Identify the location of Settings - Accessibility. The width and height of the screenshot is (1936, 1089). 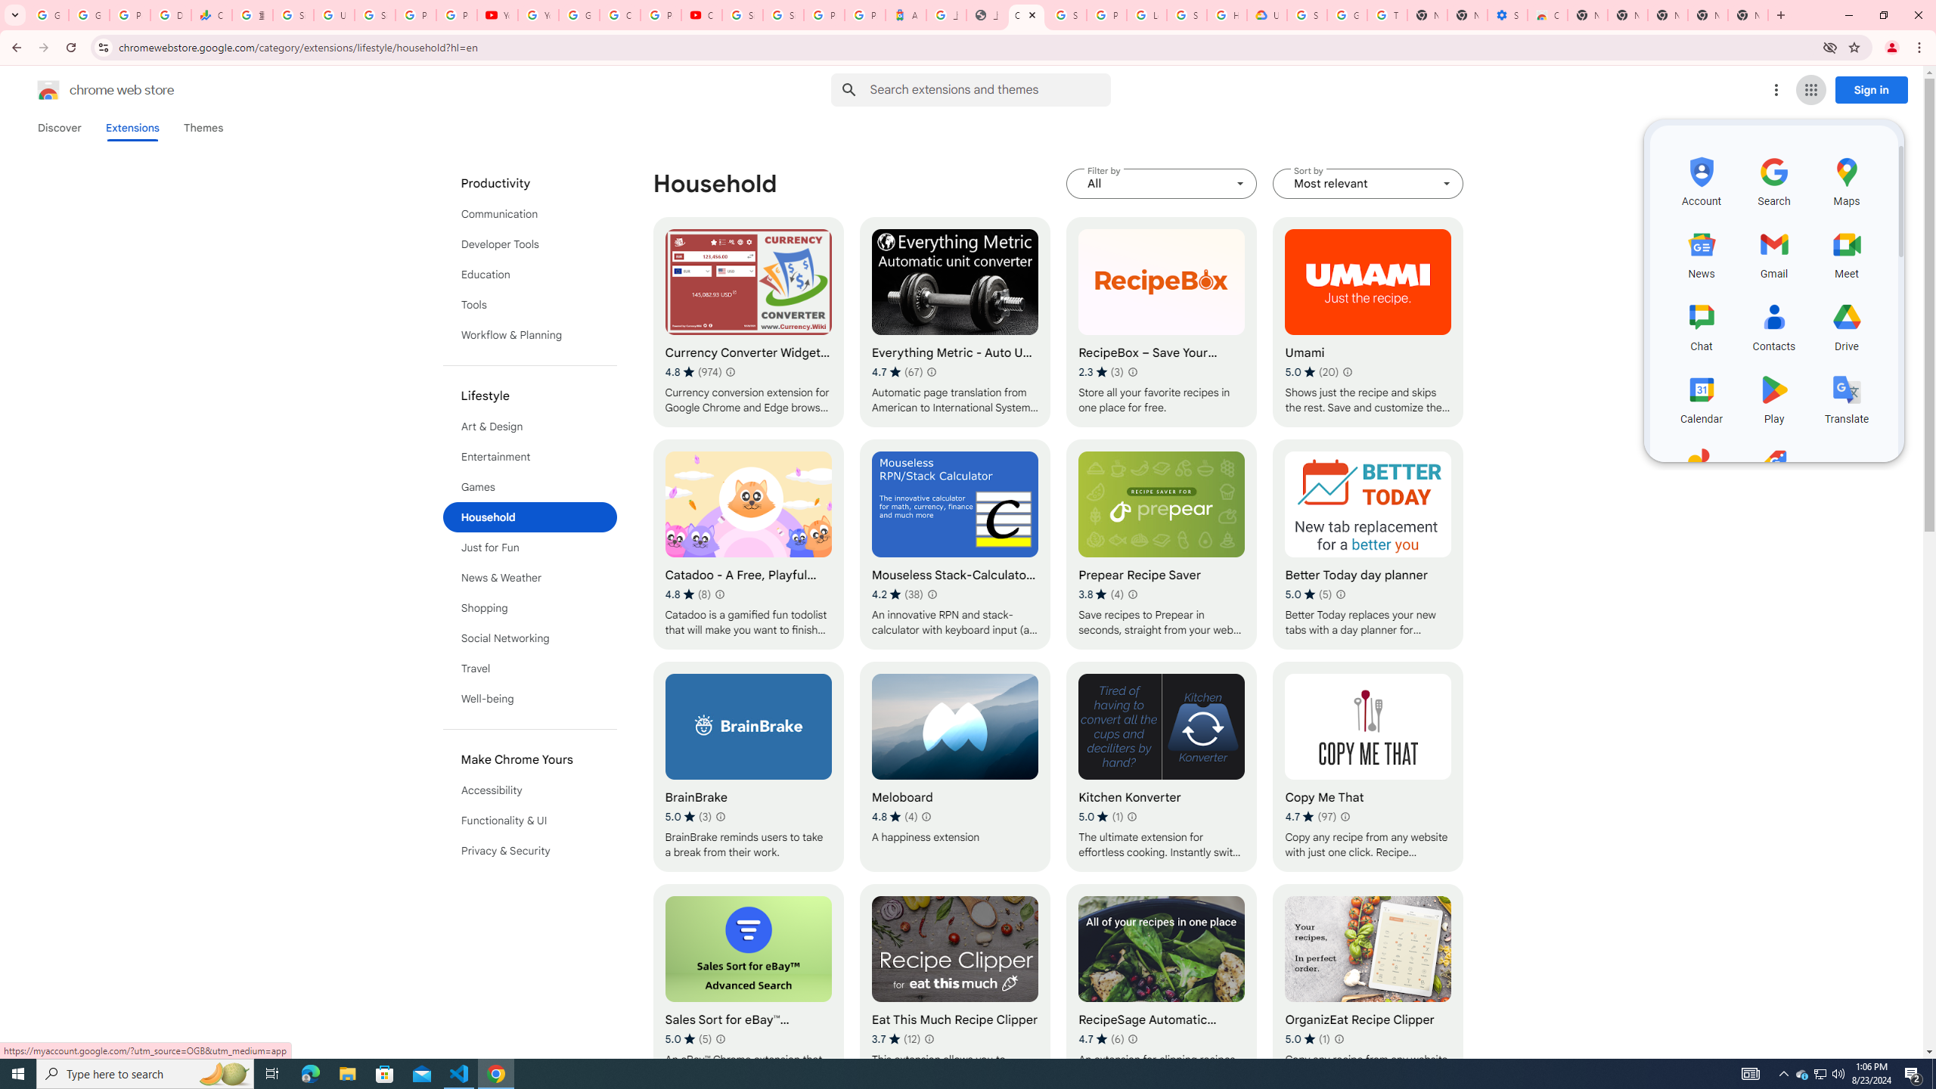
(1508, 15).